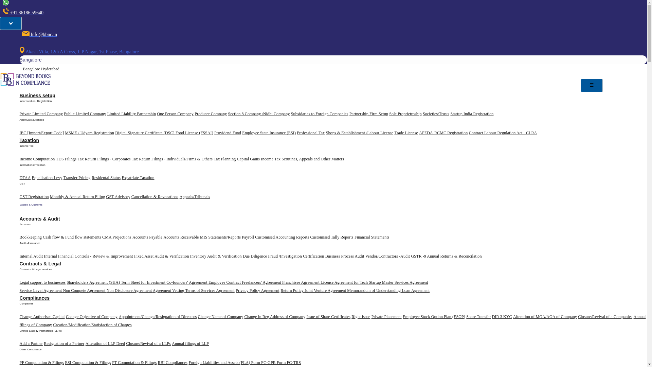 The image size is (652, 367). Describe the element at coordinates (104, 159) in the screenshot. I see `Tax Return Filings - Corporates` at that location.